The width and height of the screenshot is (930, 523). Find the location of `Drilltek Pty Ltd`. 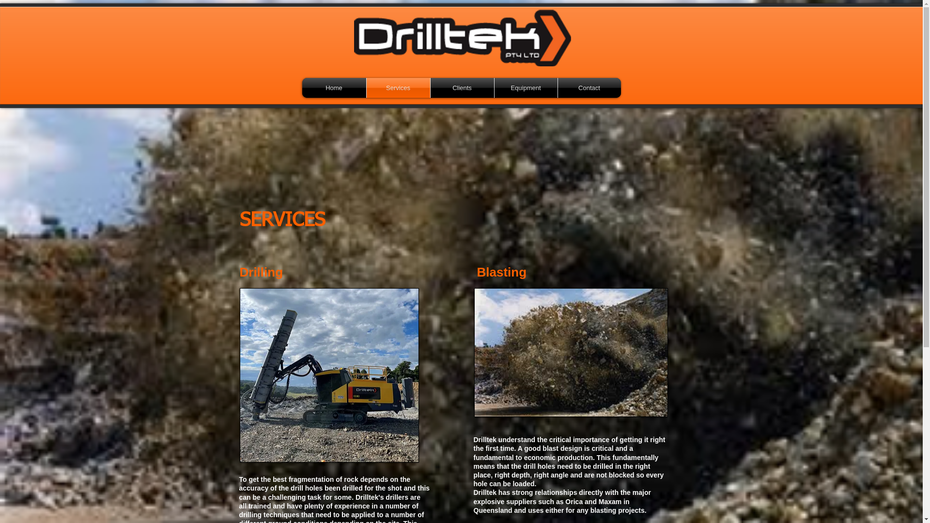

Drilltek Pty Ltd is located at coordinates (462, 38).